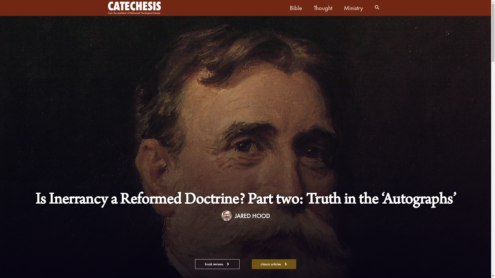 This screenshot has width=495, height=278. What do you see at coordinates (274, 264) in the screenshot?
I see `classic articles` at bounding box center [274, 264].